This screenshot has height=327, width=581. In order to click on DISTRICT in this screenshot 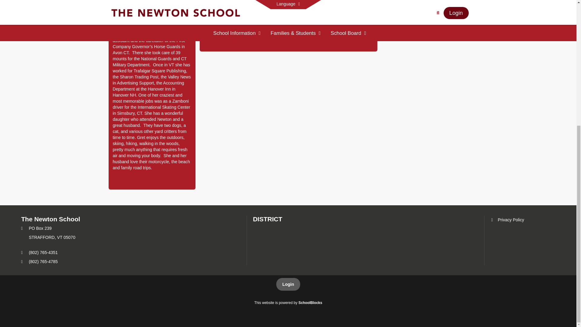, I will do `click(268, 219)`.